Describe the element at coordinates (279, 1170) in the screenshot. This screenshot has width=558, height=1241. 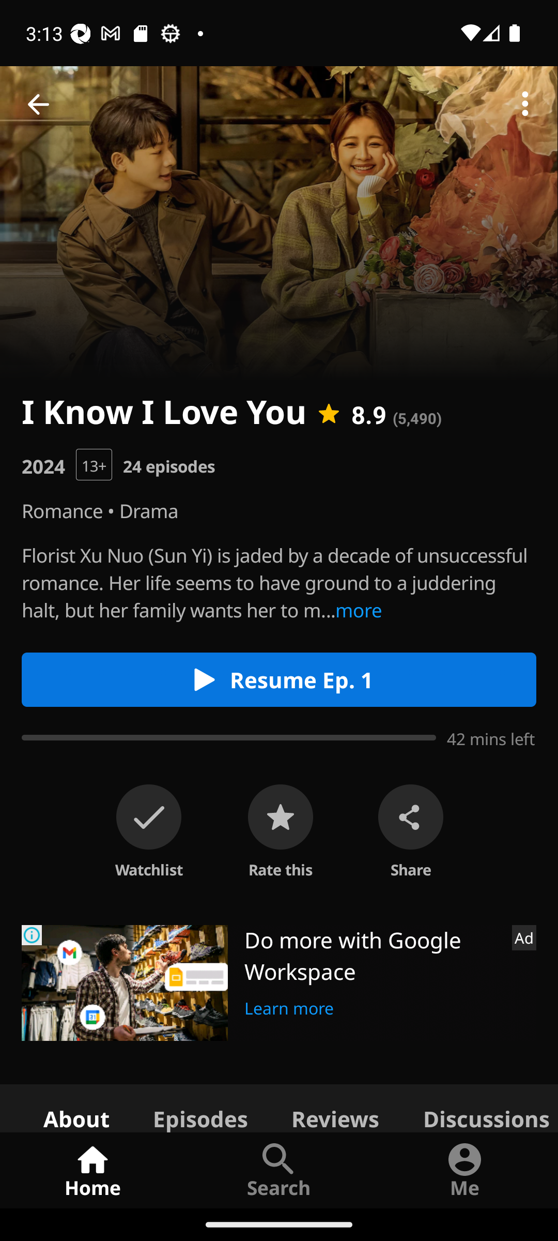
I see `Search` at that location.